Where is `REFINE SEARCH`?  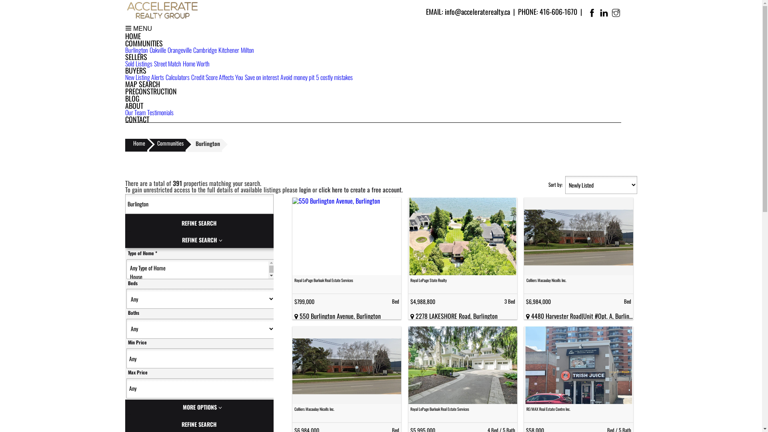 REFINE SEARCH is located at coordinates (199, 223).